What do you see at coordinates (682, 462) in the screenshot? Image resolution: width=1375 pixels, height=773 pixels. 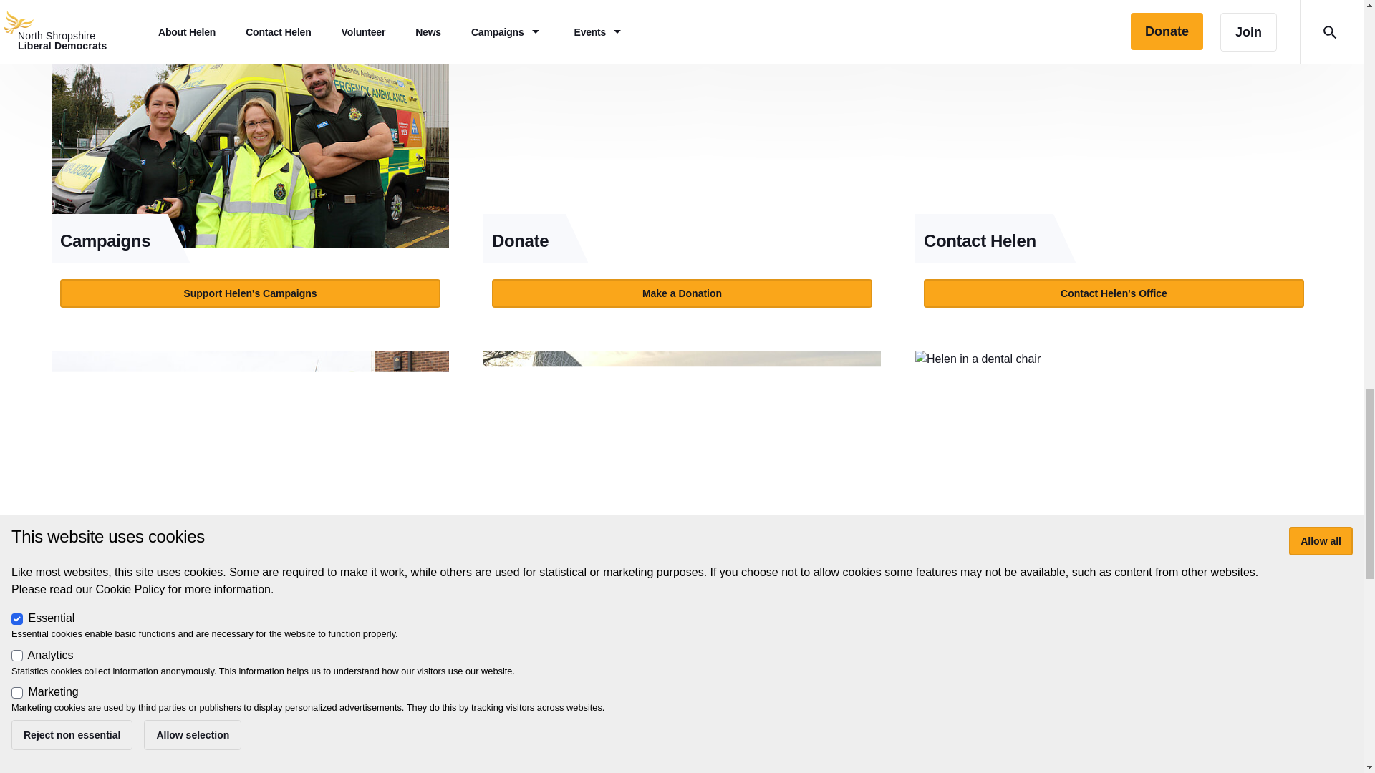 I see `Rural Roaming Campaign` at bounding box center [682, 462].